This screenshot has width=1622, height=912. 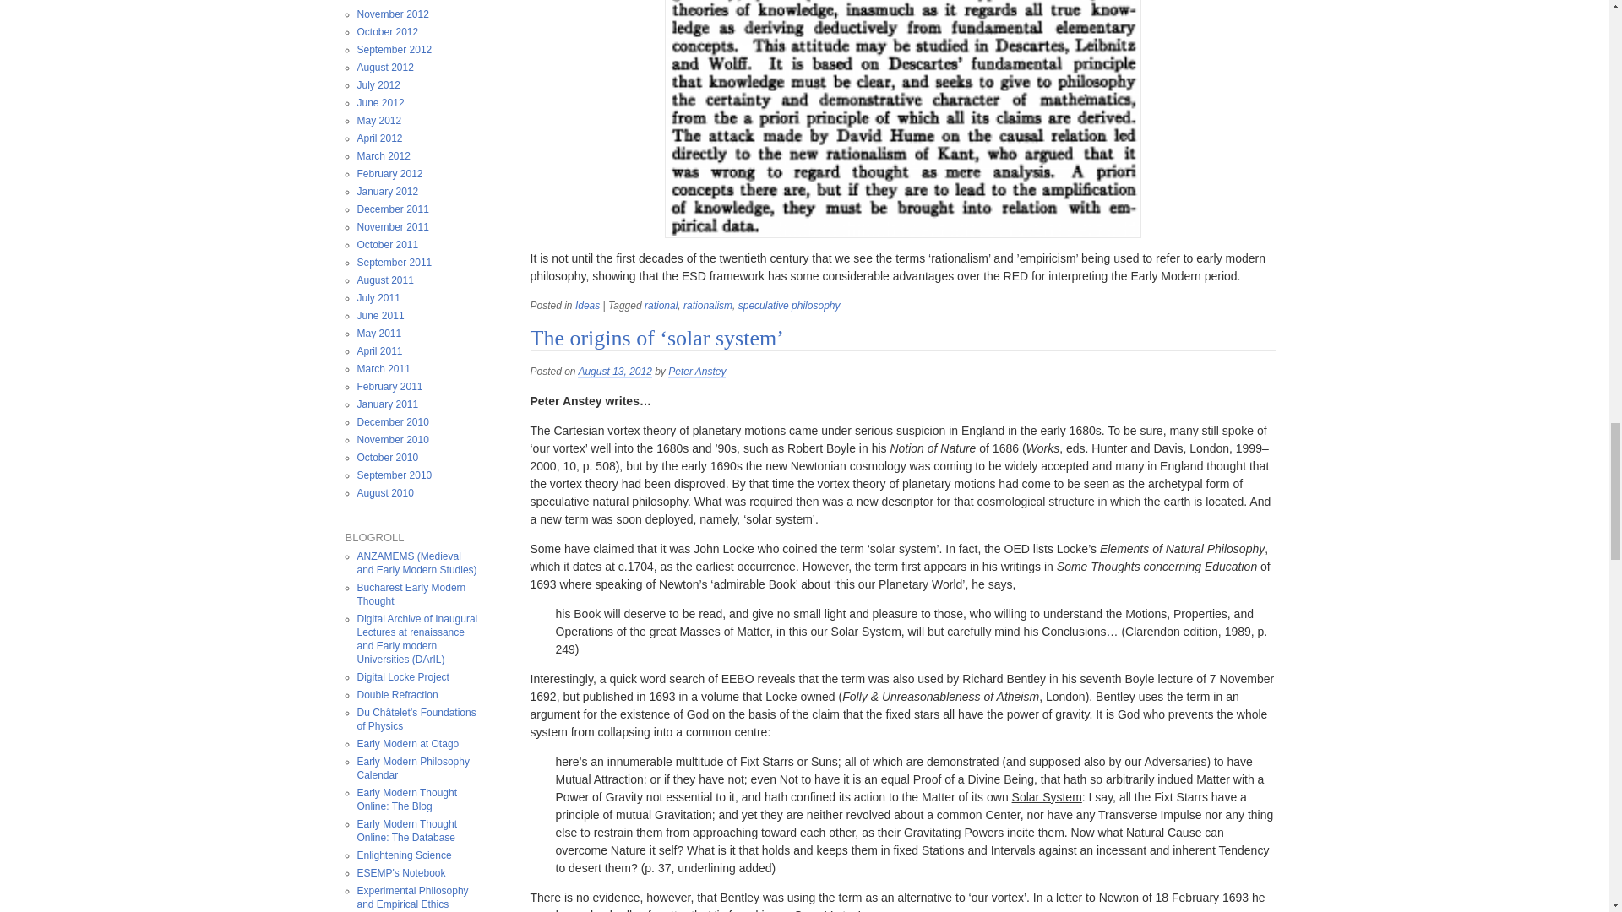 What do you see at coordinates (407, 743) in the screenshot?
I see `Early Modern at Otago` at bounding box center [407, 743].